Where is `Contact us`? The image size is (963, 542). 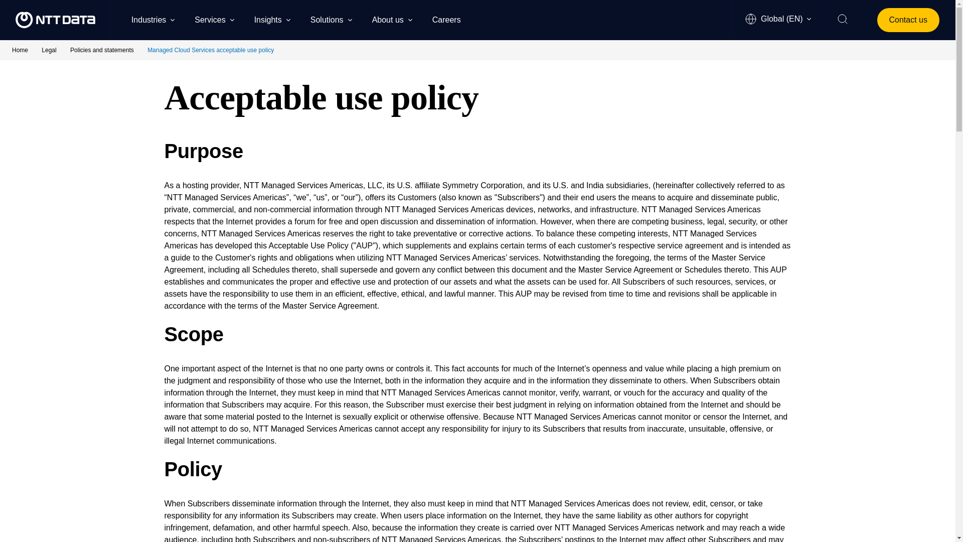
Contact us is located at coordinates (908, 20).